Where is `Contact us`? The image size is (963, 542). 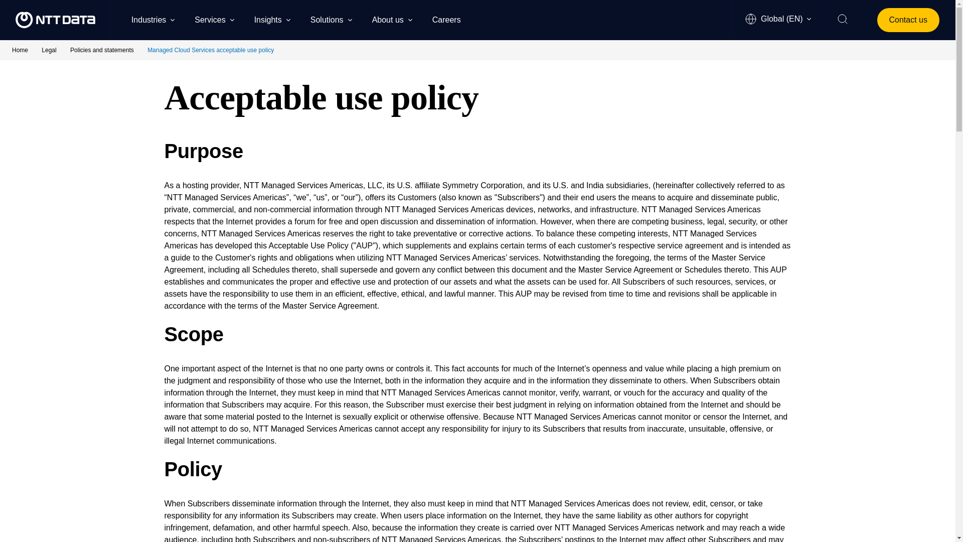
Contact us is located at coordinates (908, 20).